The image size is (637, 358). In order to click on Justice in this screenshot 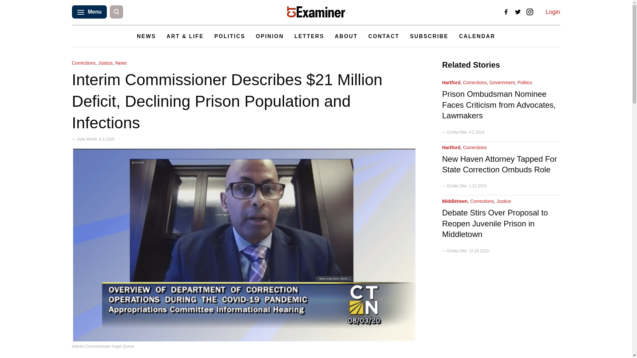, I will do `click(105, 63)`.